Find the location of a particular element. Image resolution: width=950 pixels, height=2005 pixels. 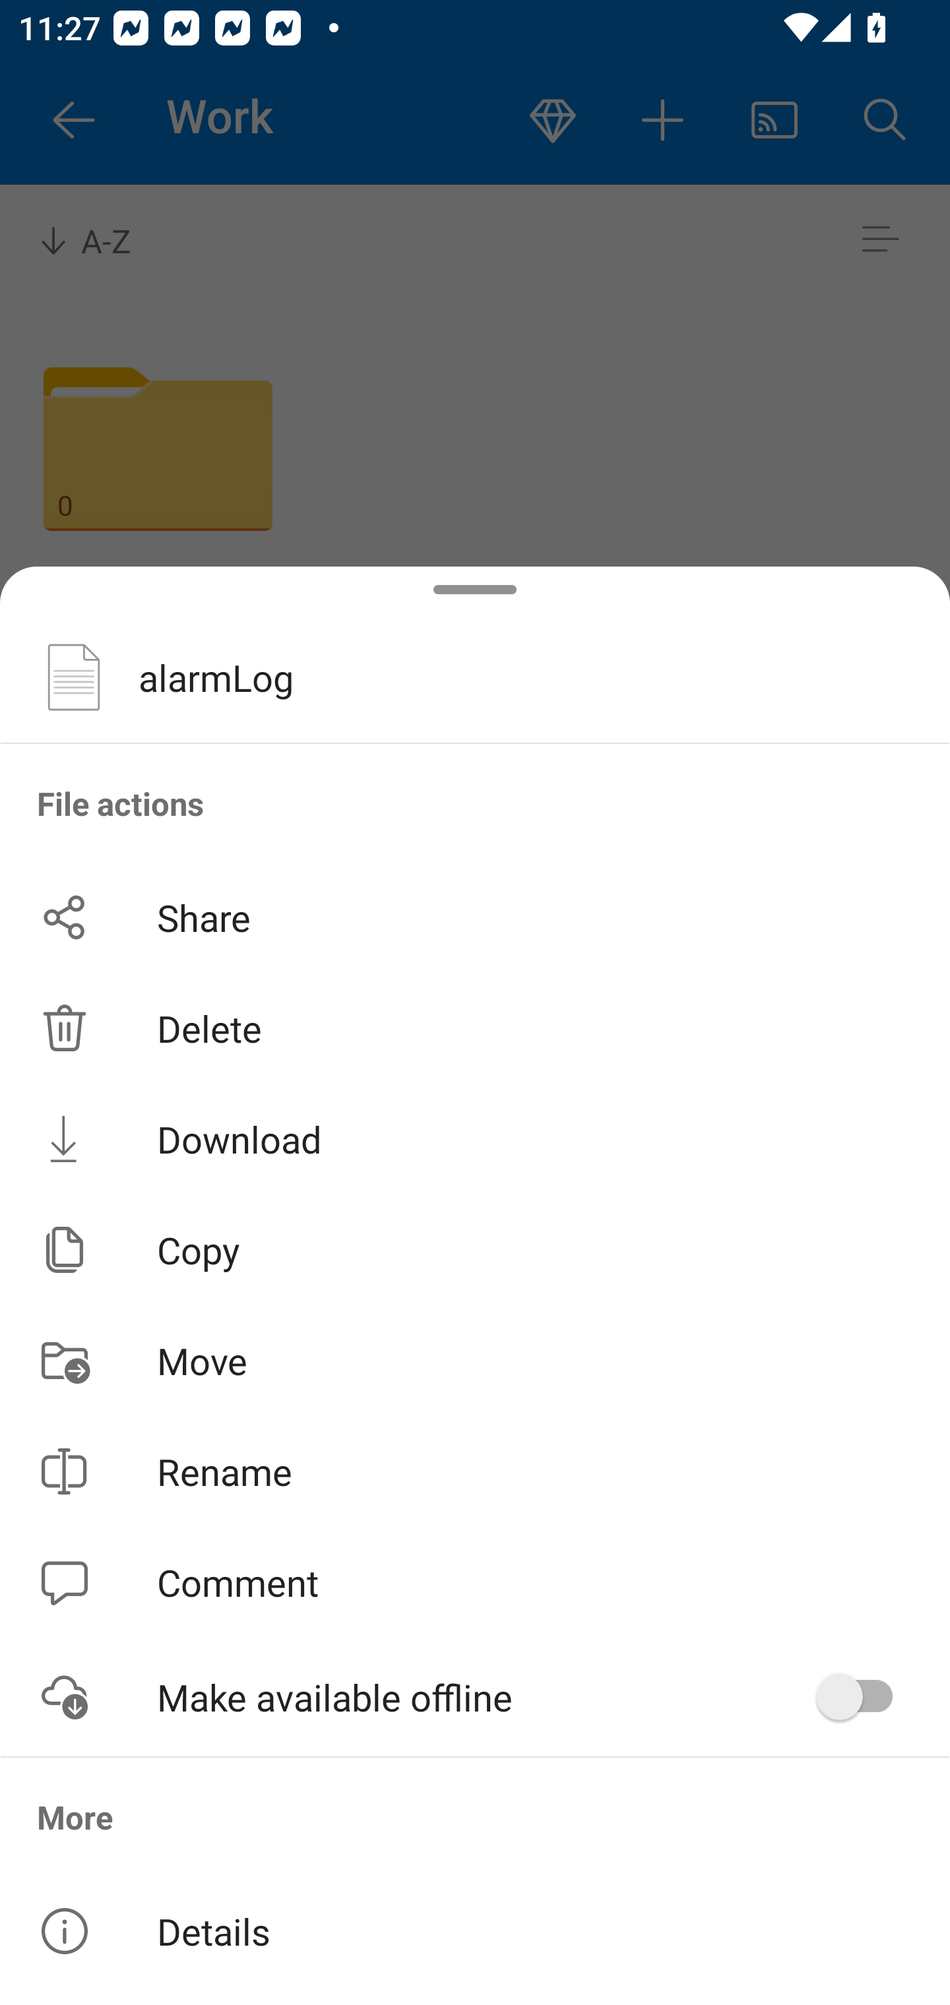

Copy button Copy is located at coordinates (475, 1250).